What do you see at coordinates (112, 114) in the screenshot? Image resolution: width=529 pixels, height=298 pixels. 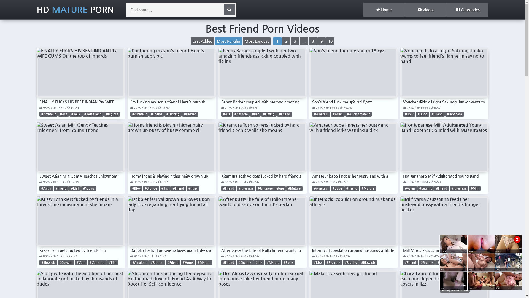 I see `#Big ass` at bounding box center [112, 114].